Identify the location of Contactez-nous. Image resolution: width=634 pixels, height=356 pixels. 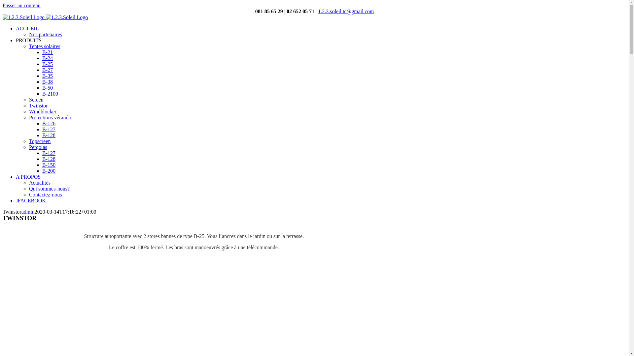
(46, 194).